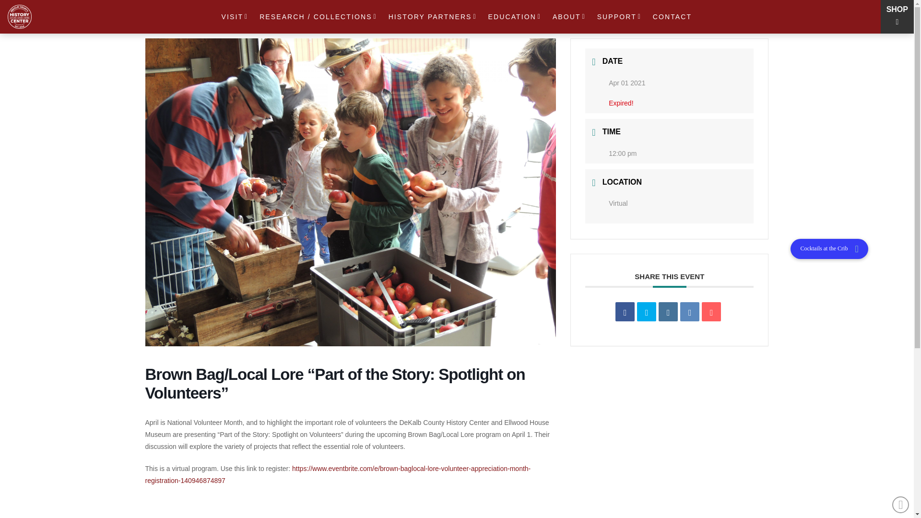 Image resolution: width=921 pixels, height=518 pixels. Describe the element at coordinates (569, 17) in the screenshot. I see `ABOUT` at that location.